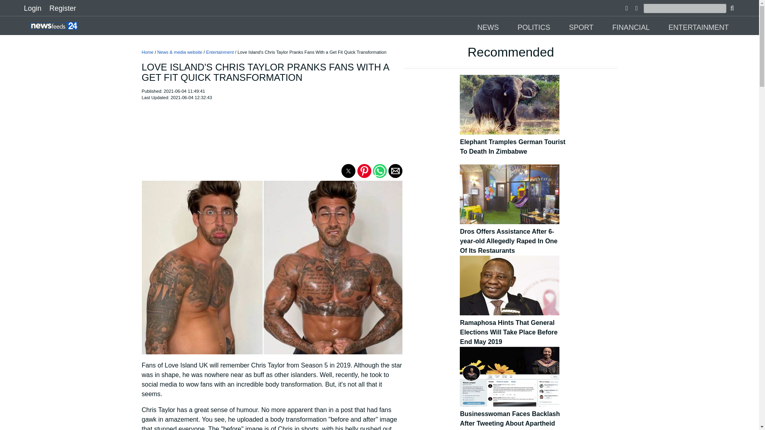 The width and height of the screenshot is (765, 430). What do you see at coordinates (220, 52) in the screenshot?
I see `Entertainment` at bounding box center [220, 52].